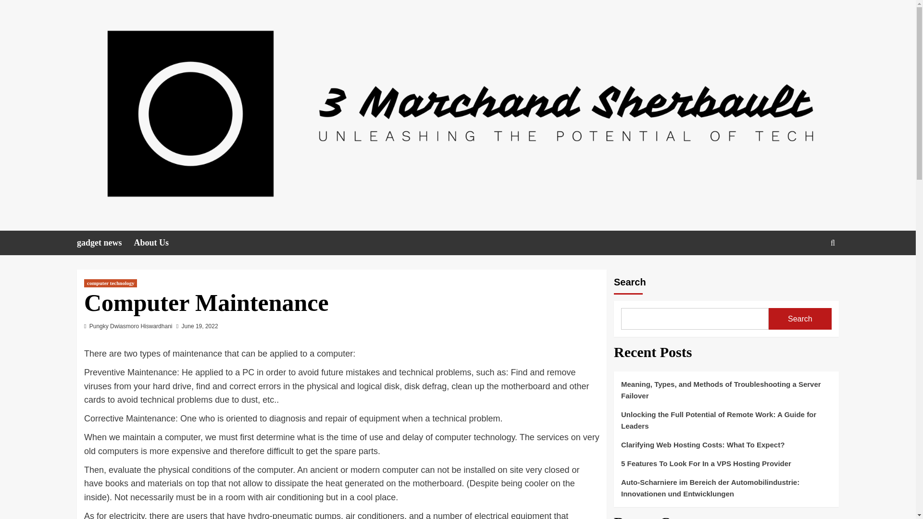 This screenshot has height=519, width=923. I want to click on June 19, 2022, so click(200, 326).